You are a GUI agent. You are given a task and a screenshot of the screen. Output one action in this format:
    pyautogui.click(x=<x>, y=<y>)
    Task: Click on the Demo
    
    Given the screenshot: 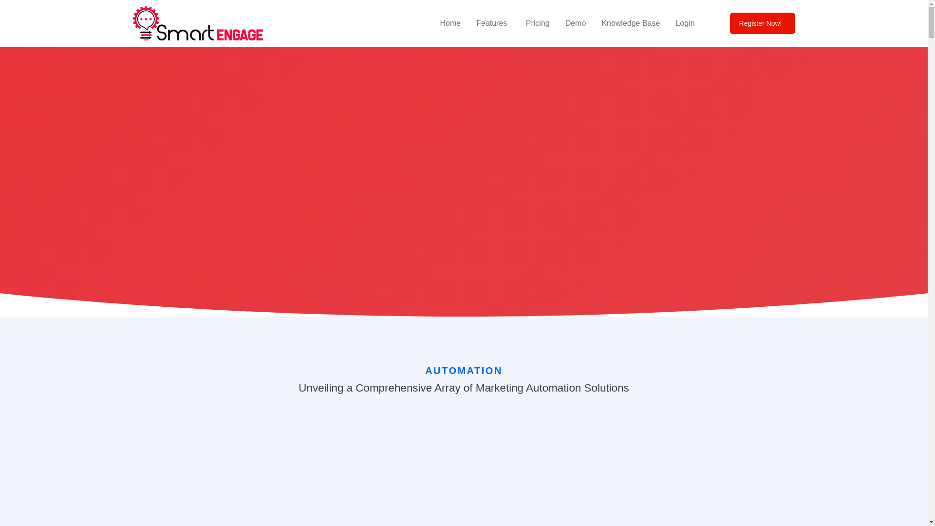 What is the action you would take?
    pyautogui.click(x=576, y=23)
    